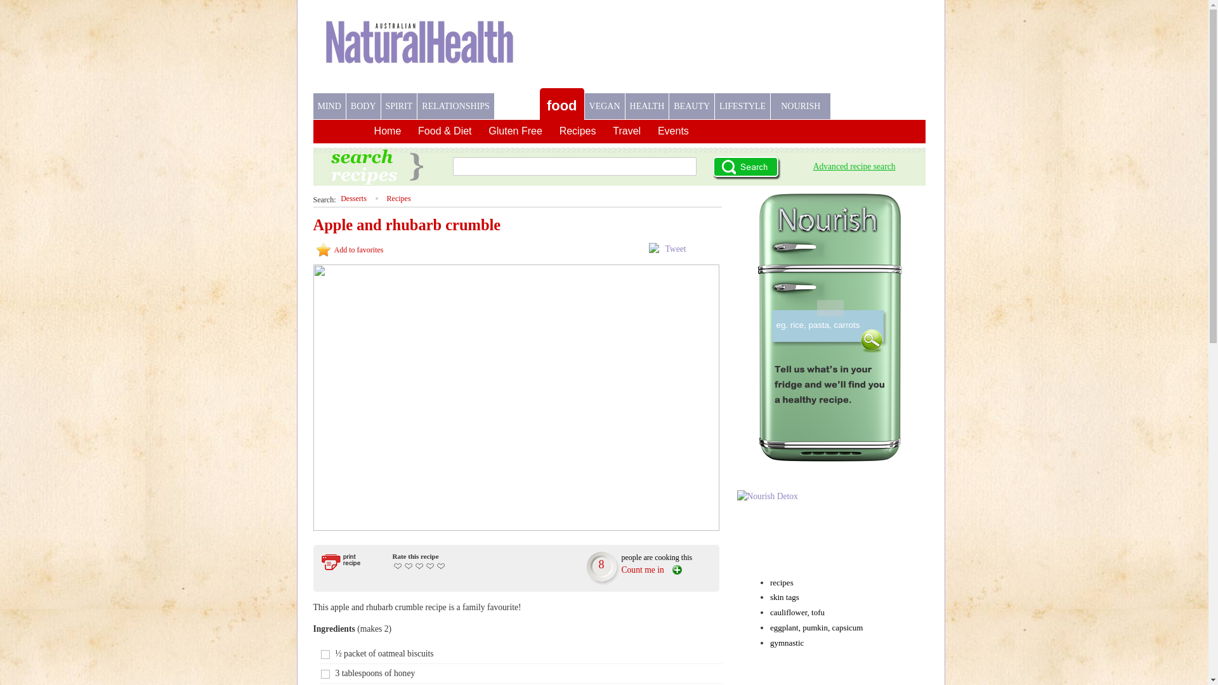 Image resolution: width=1218 pixels, height=685 pixels. I want to click on Count me in, so click(652, 570).